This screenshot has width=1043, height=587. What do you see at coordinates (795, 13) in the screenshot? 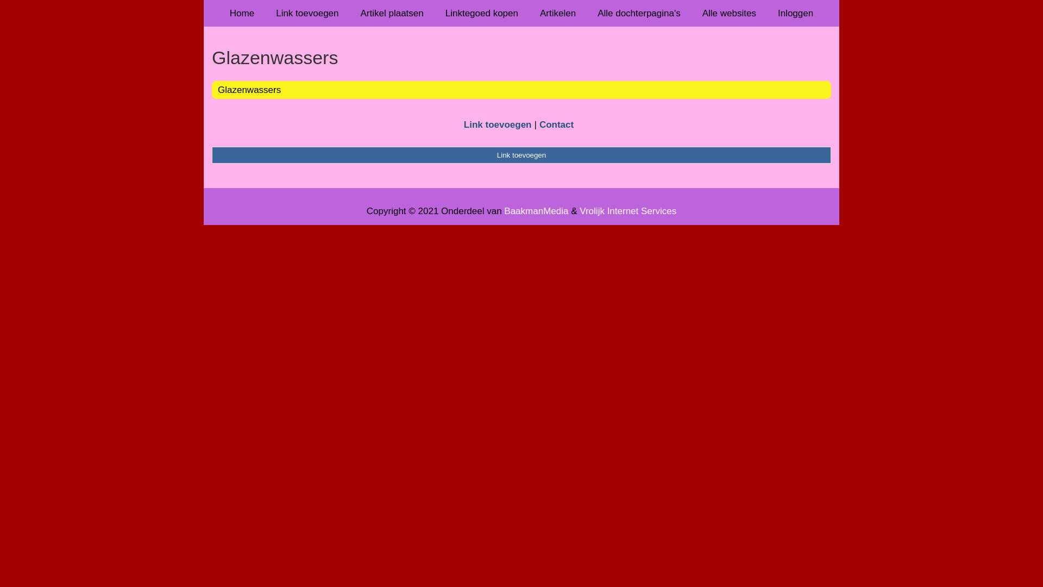
I see `Inloggen` at bounding box center [795, 13].